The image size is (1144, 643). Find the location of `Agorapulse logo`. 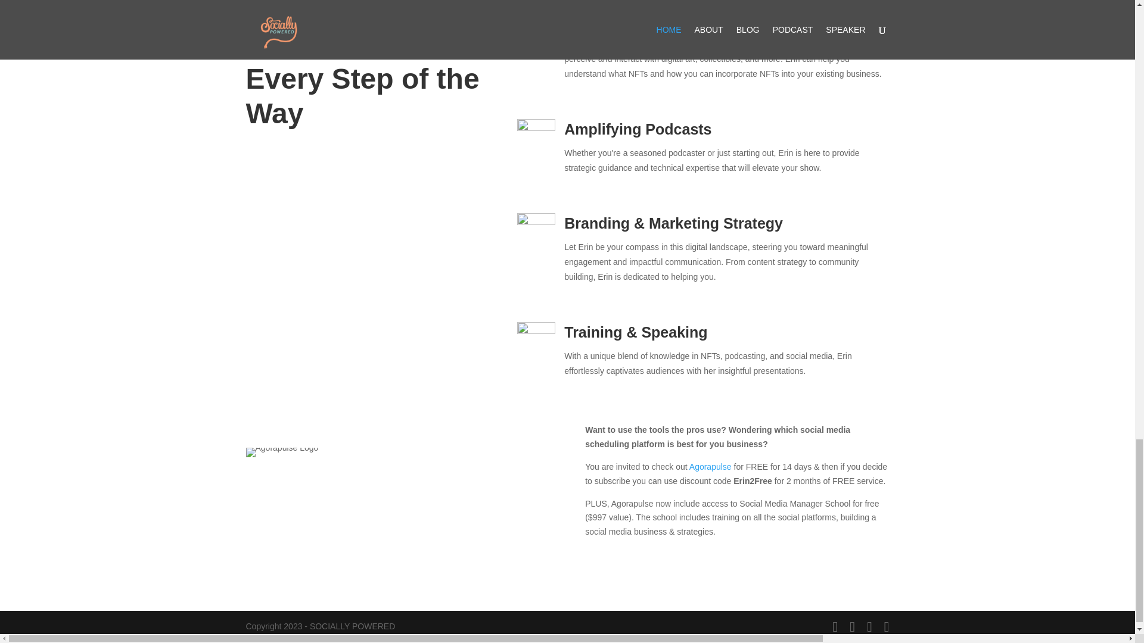

Agorapulse logo is located at coordinates (281, 452).